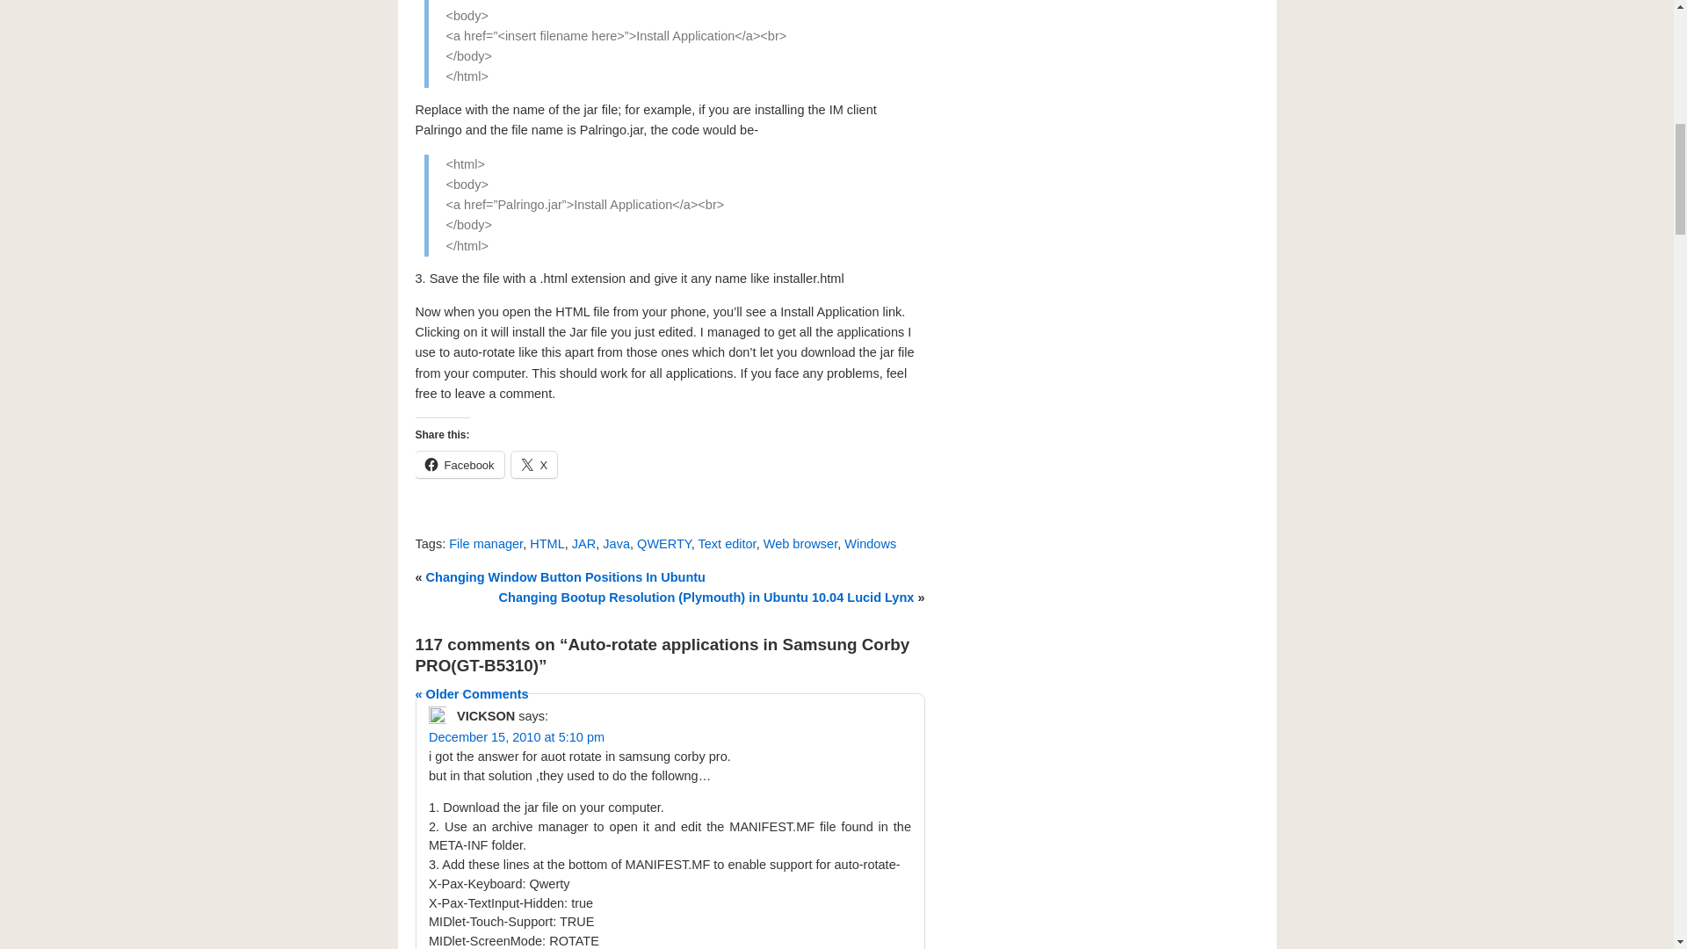  What do you see at coordinates (727, 544) in the screenshot?
I see `Text editor` at bounding box center [727, 544].